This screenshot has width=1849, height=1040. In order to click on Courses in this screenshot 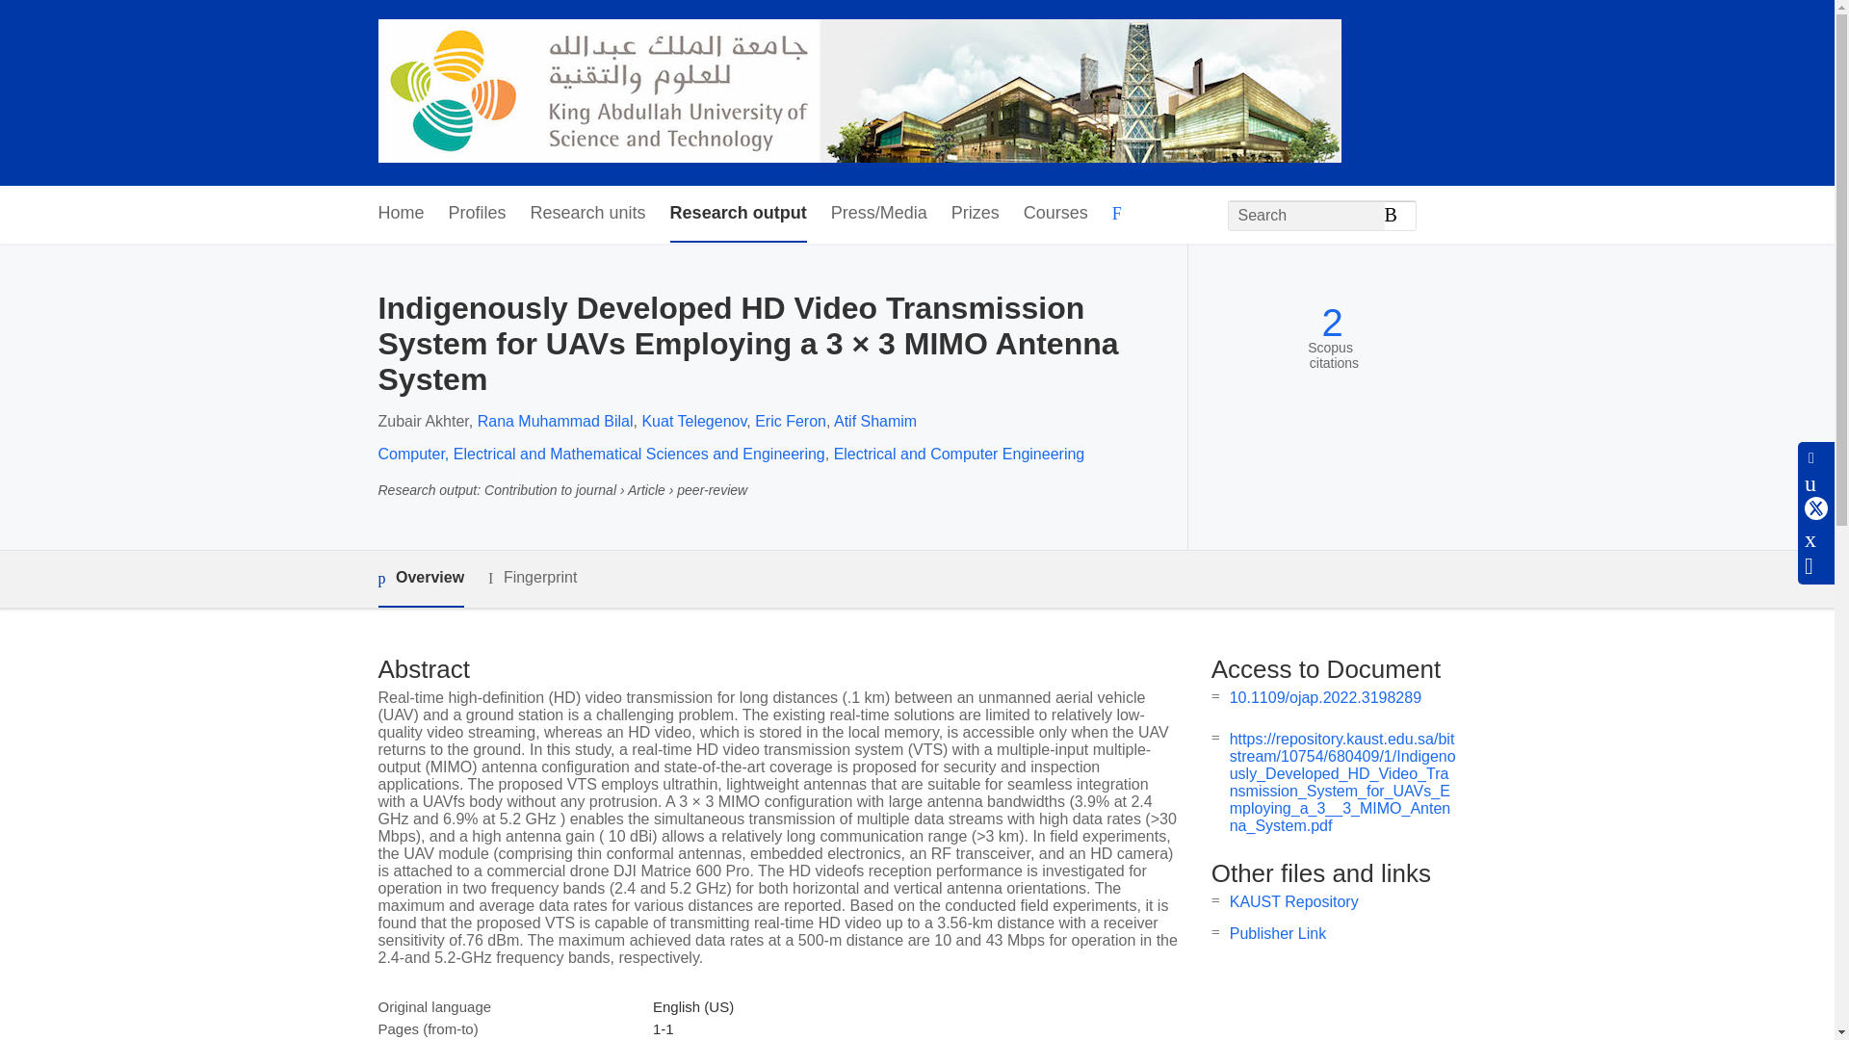, I will do `click(1055, 214)`.